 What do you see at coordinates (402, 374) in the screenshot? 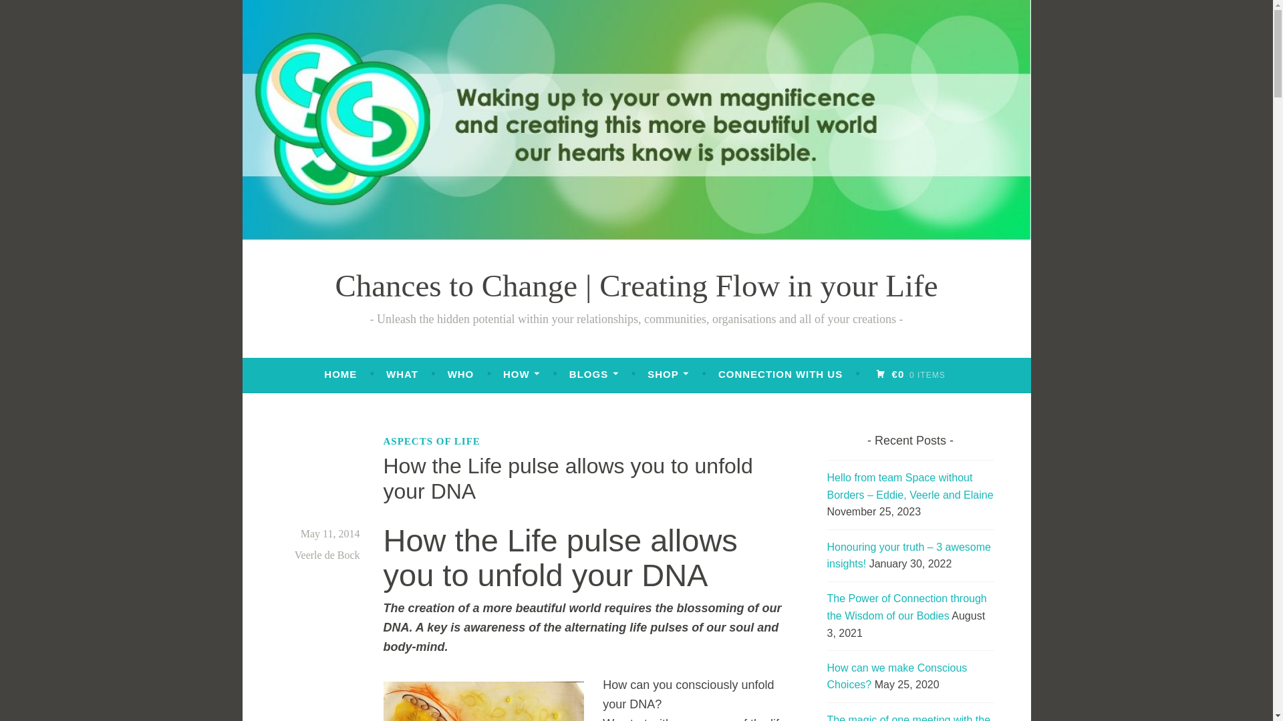
I see `ChancesToChange board game` at bounding box center [402, 374].